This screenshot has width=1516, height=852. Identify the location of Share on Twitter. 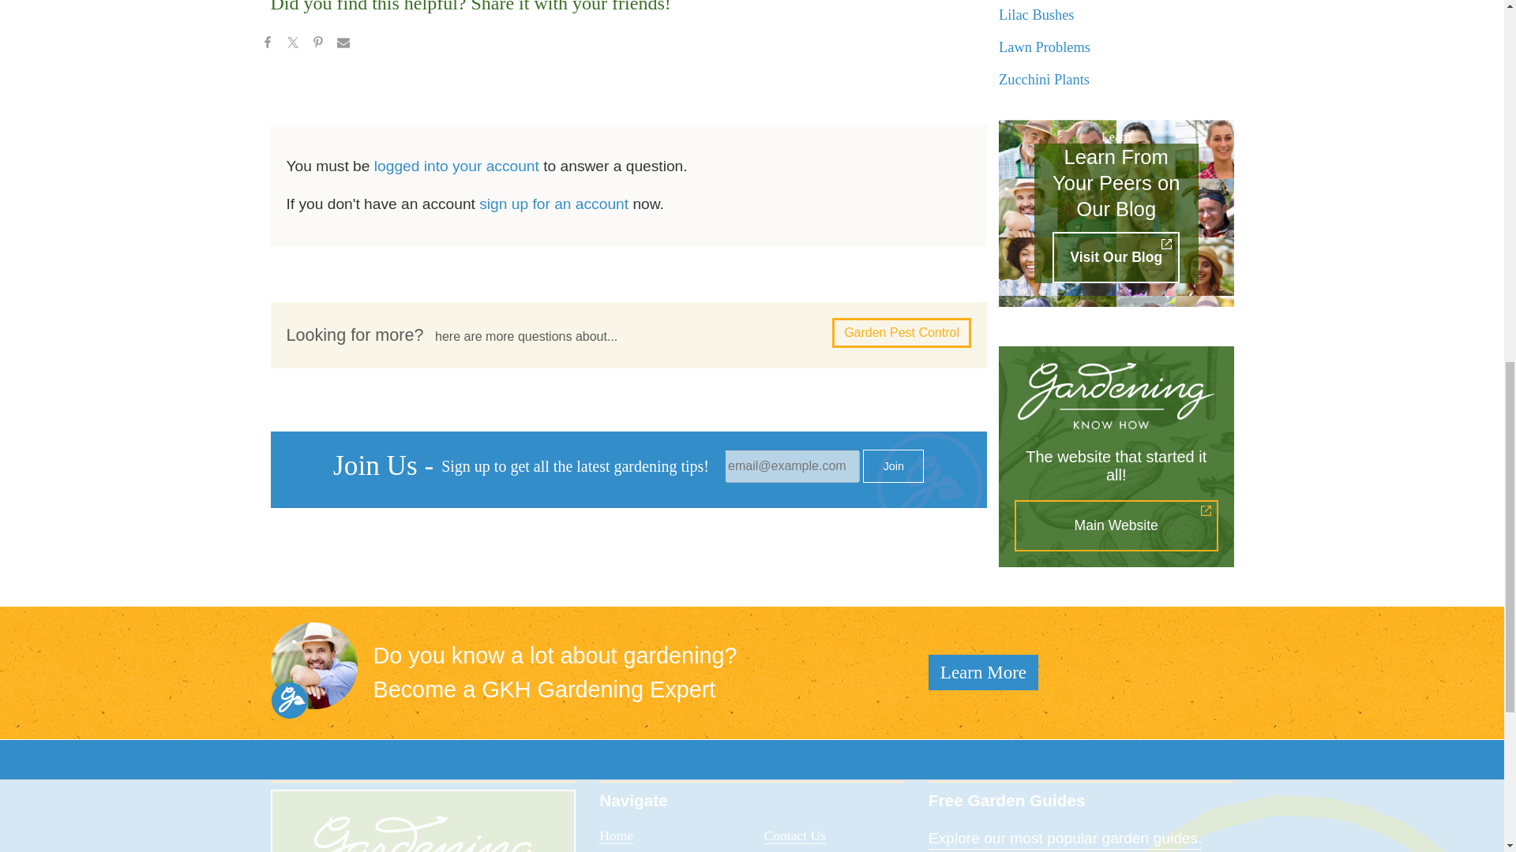
(291, 45).